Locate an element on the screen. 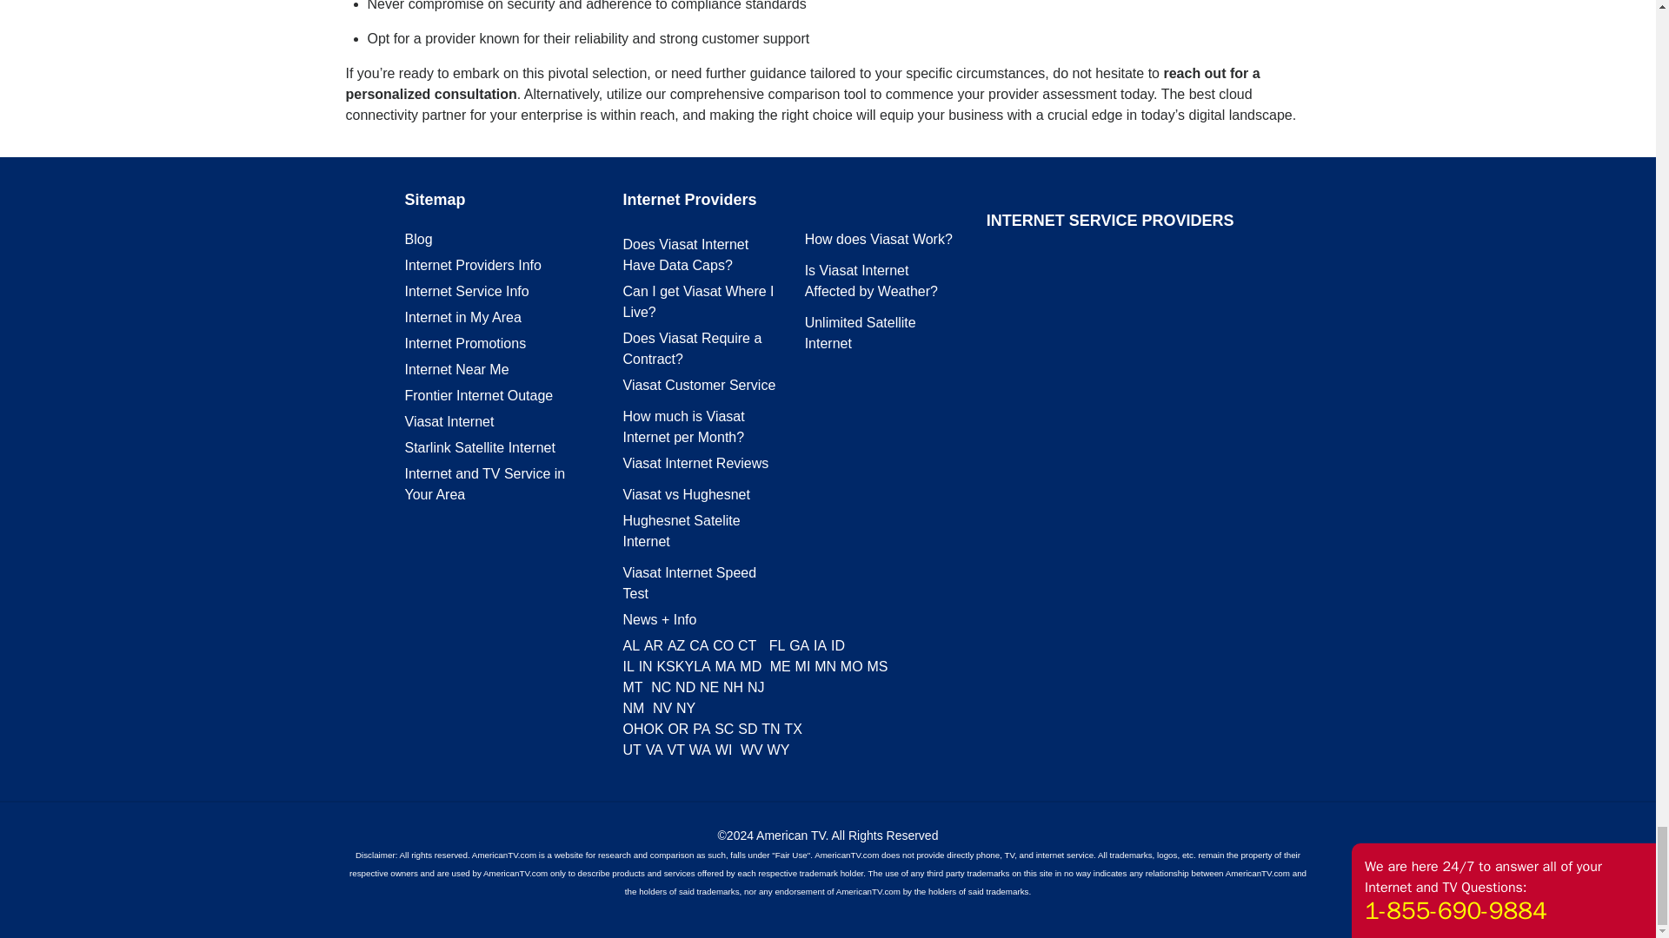 The width and height of the screenshot is (1669, 938). Colorado is located at coordinates (723, 645).